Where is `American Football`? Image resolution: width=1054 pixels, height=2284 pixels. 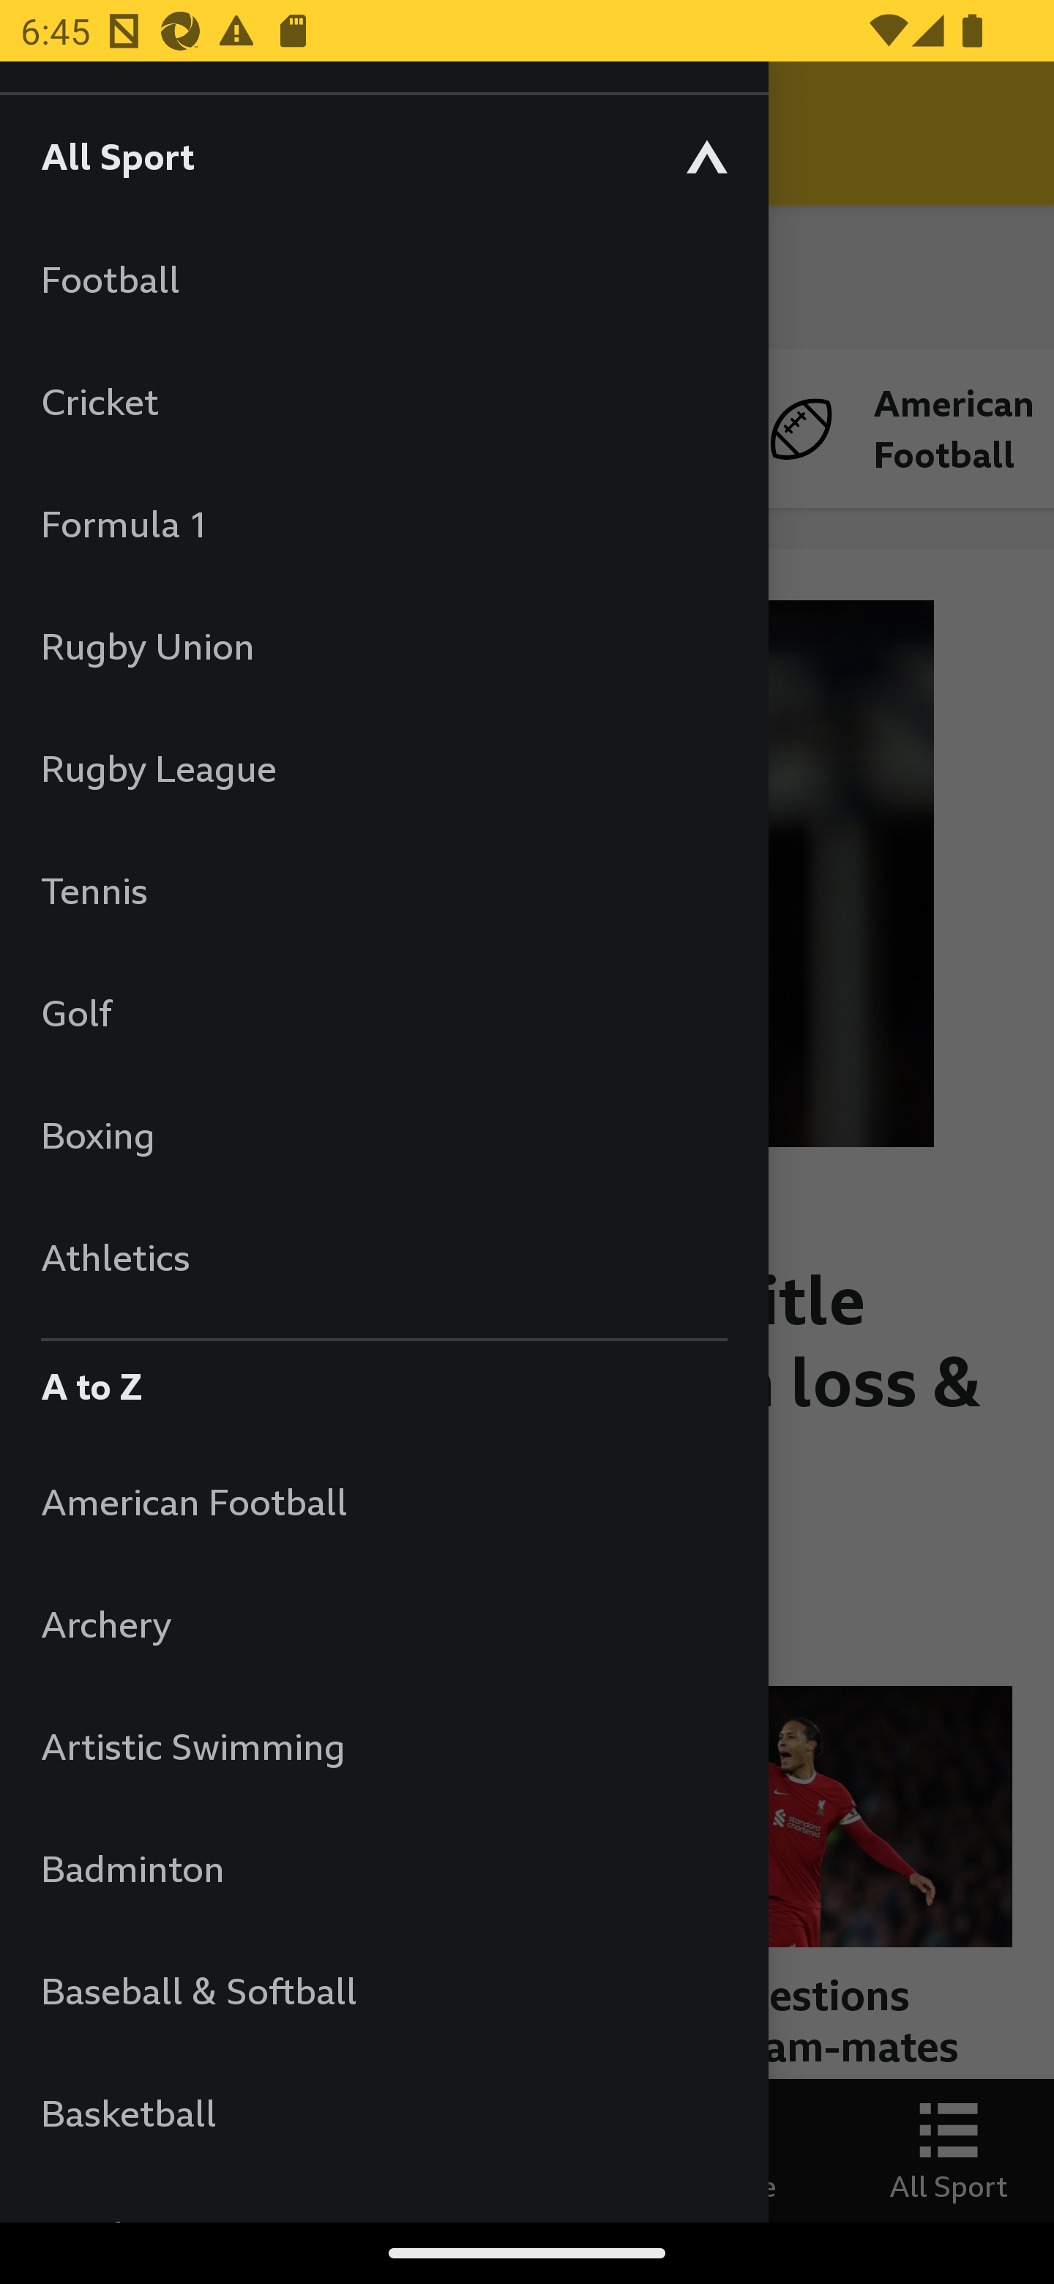
American Football is located at coordinates (384, 1501).